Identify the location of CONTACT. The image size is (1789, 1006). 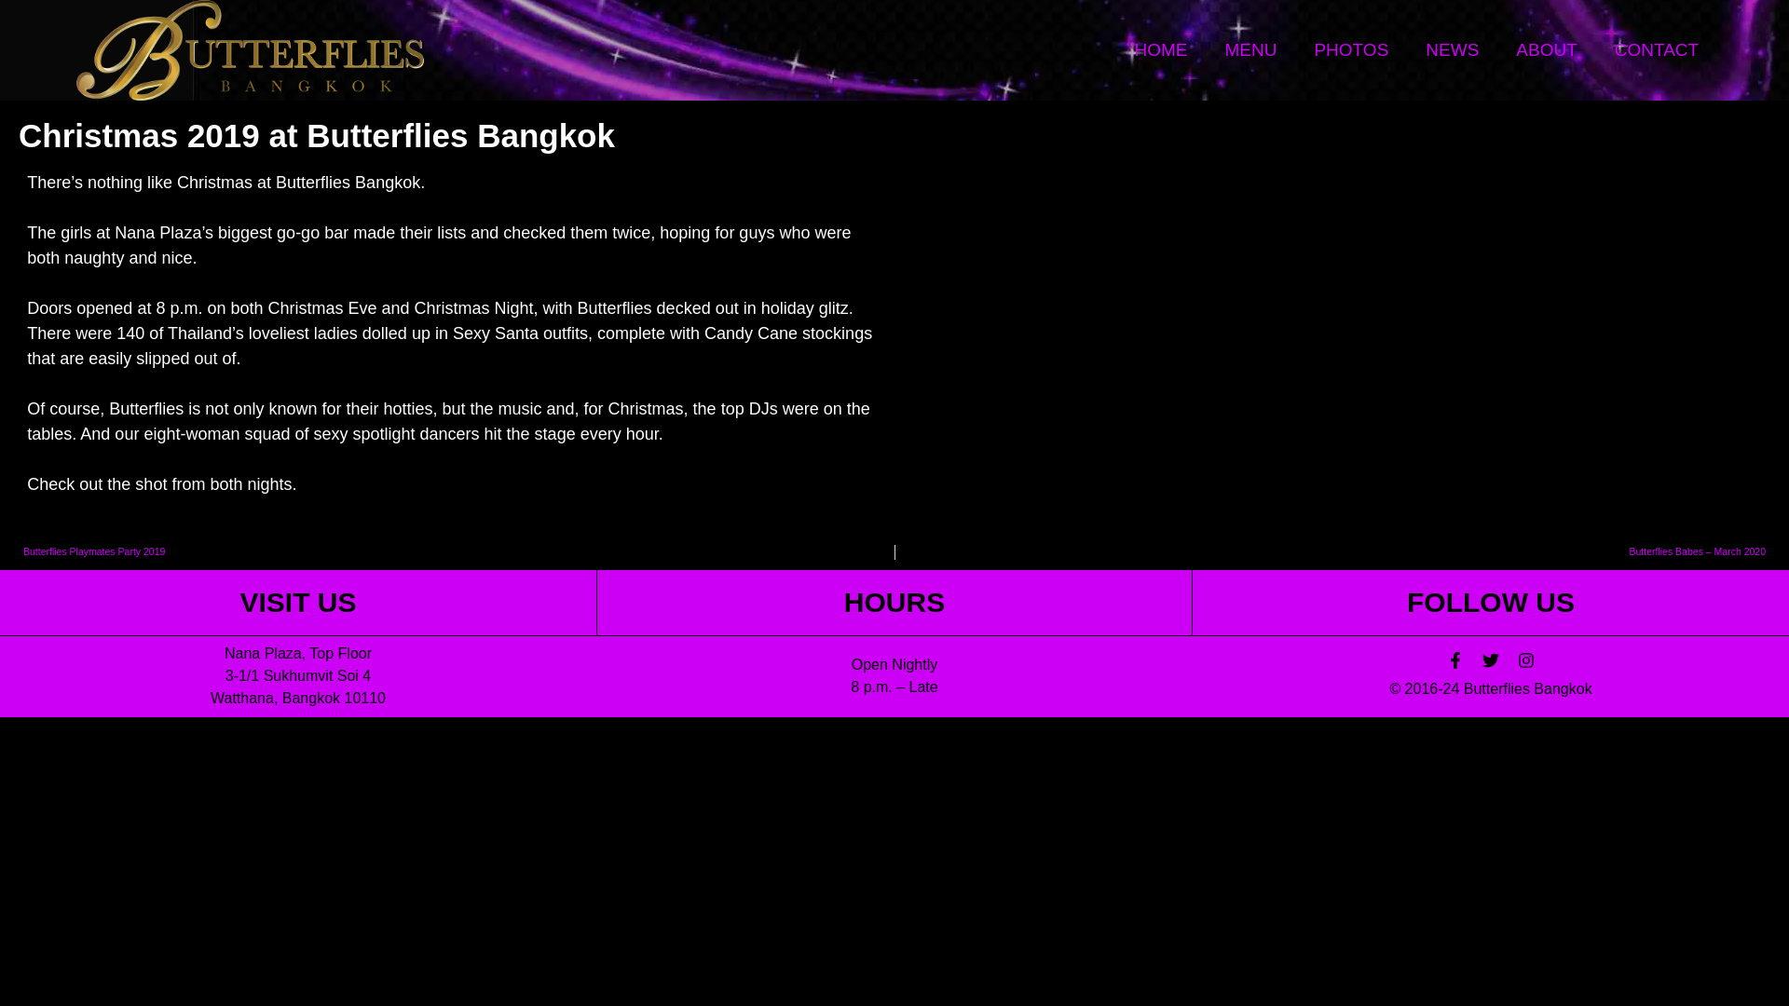
(1657, 50).